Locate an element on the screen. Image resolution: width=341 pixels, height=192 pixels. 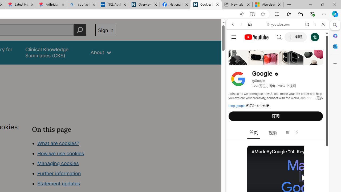
#you is located at coordinates (278, 119).